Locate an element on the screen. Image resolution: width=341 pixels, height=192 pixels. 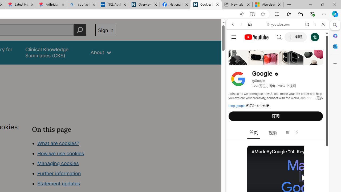
#you is located at coordinates (278, 119).